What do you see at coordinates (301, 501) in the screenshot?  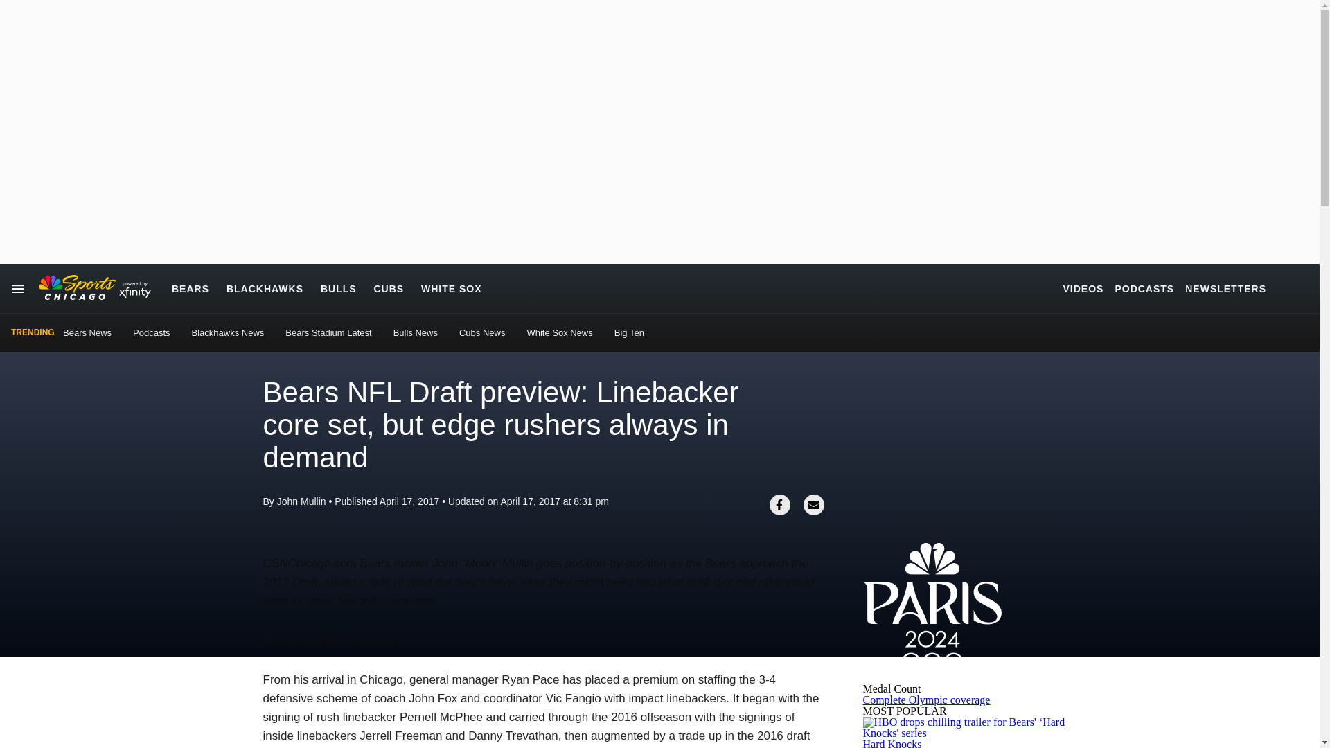 I see `John Mullin` at bounding box center [301, 501].